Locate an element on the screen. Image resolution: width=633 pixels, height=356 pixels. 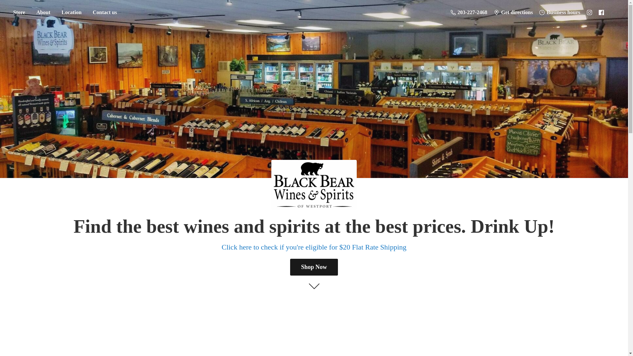
Contact us is located at coordinates (105, 13).